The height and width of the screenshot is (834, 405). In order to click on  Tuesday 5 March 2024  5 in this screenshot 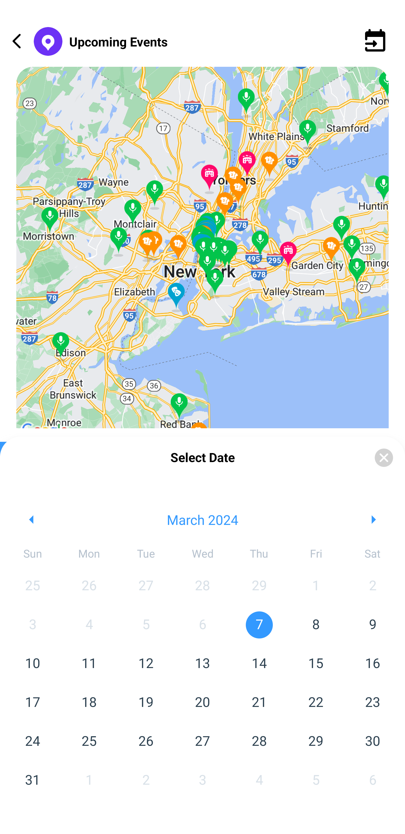, I will do `click(146, 625)`.